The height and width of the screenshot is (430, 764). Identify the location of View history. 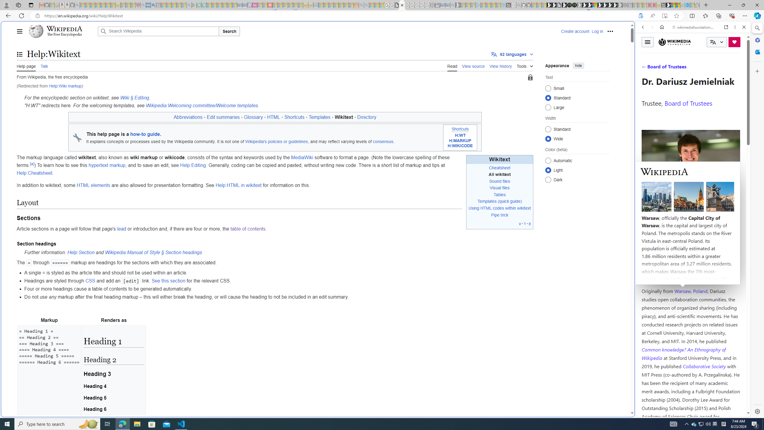
(501, 65).